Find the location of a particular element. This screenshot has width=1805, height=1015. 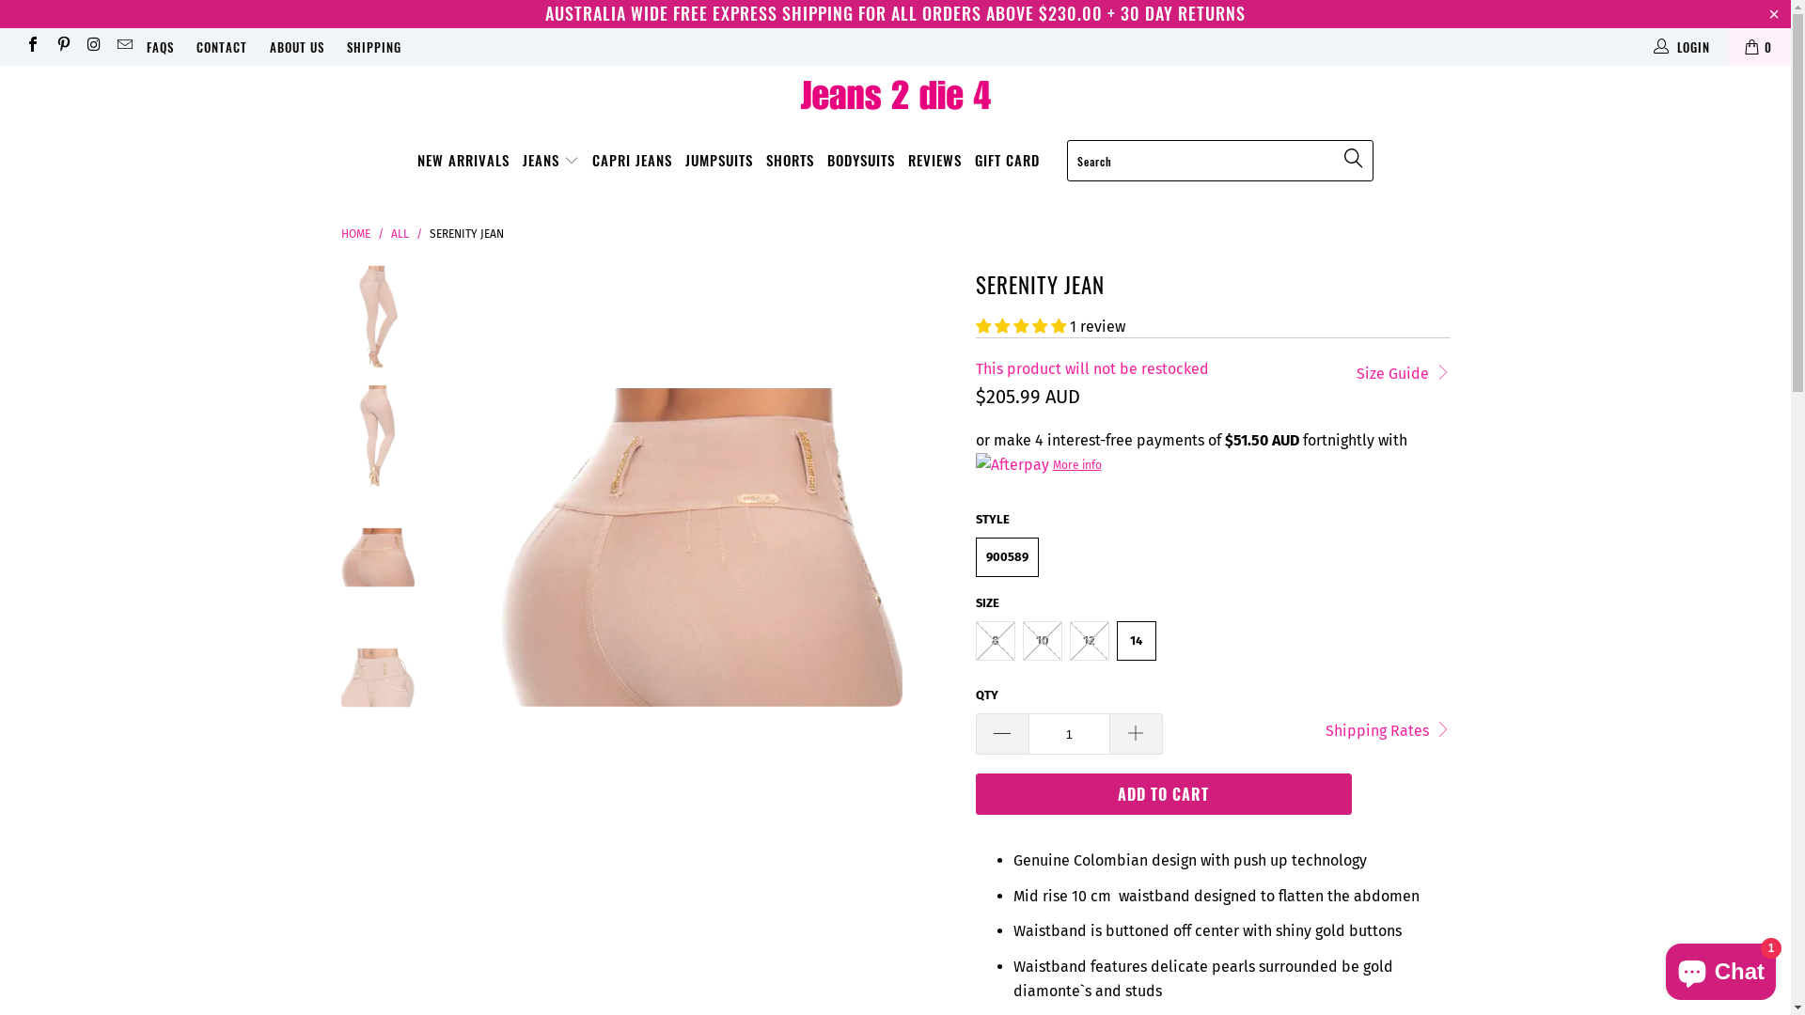

Jeans 2 Die 4 on Pinterest is located at coordinates (62, 47).